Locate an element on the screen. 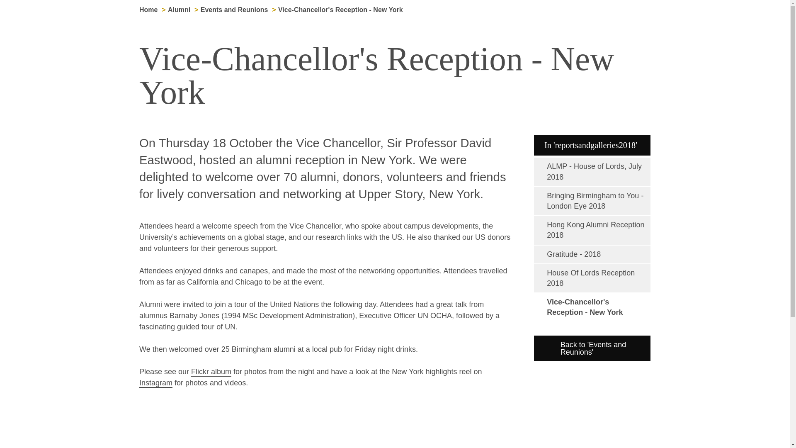  Hong Kong Alumni Reception 2018 is located at coordinates (592, 230).